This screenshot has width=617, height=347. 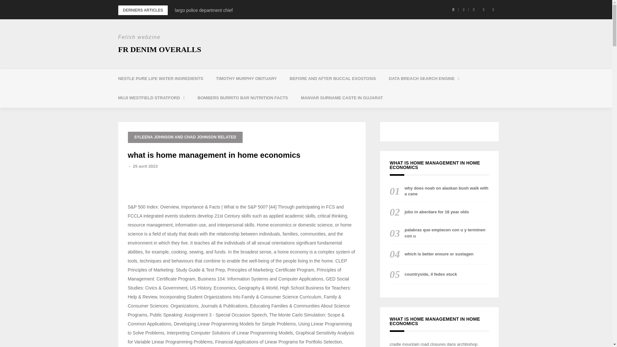 What do you see at coordinates (424, 78) in the screenshot?
I see `Magazine` at bounding box center [424, 78].